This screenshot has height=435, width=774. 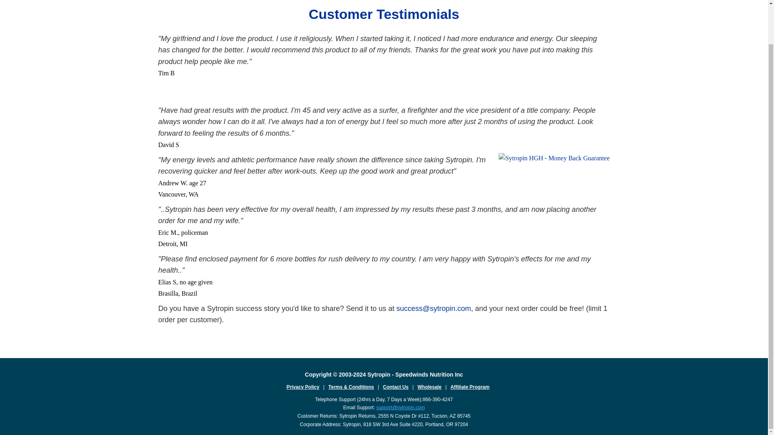 I want to click on Contact Us, so click(x=396, y=387).